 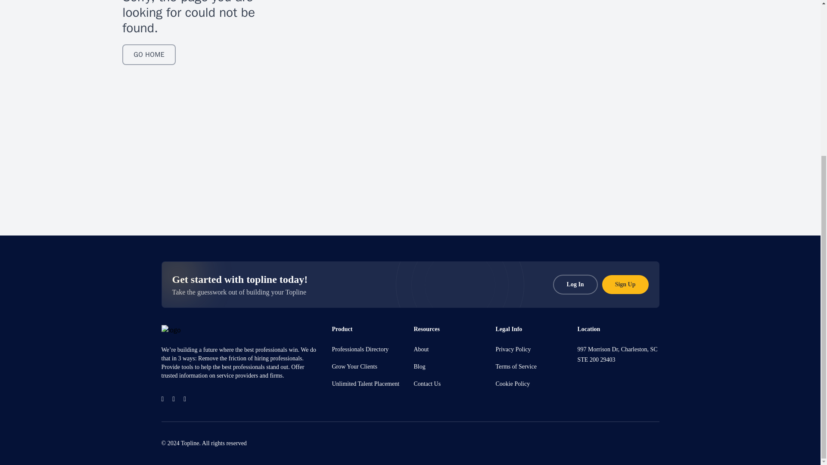 I want to click on Terms of Service, so click(x=516, y=366).